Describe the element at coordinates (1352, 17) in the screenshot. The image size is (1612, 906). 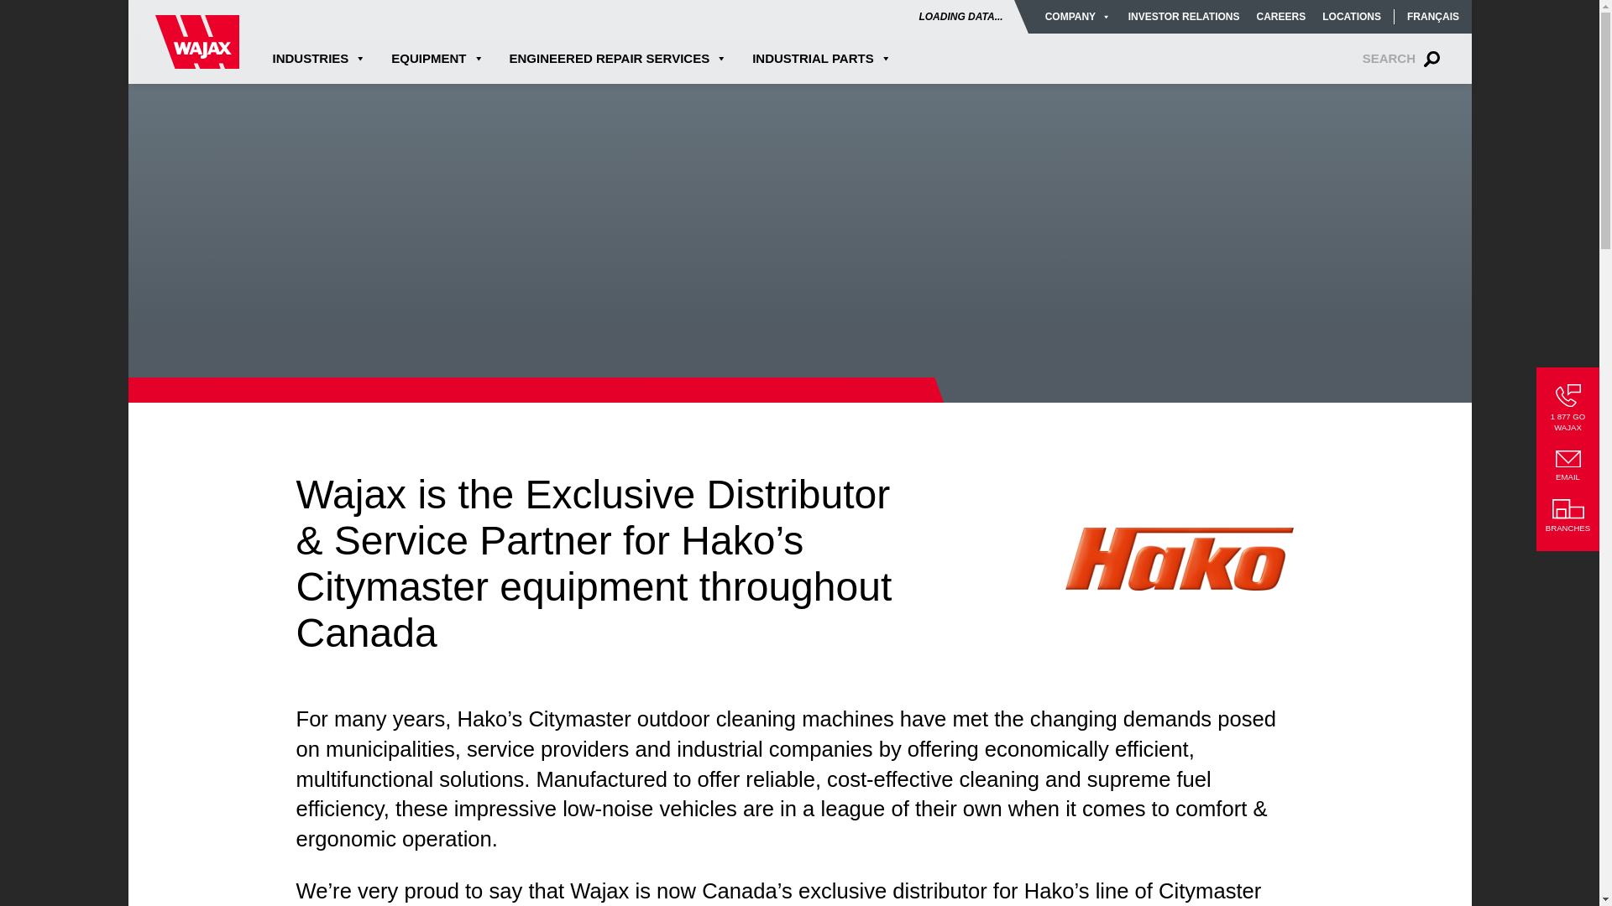
I see `LOCATIONS` at that location.